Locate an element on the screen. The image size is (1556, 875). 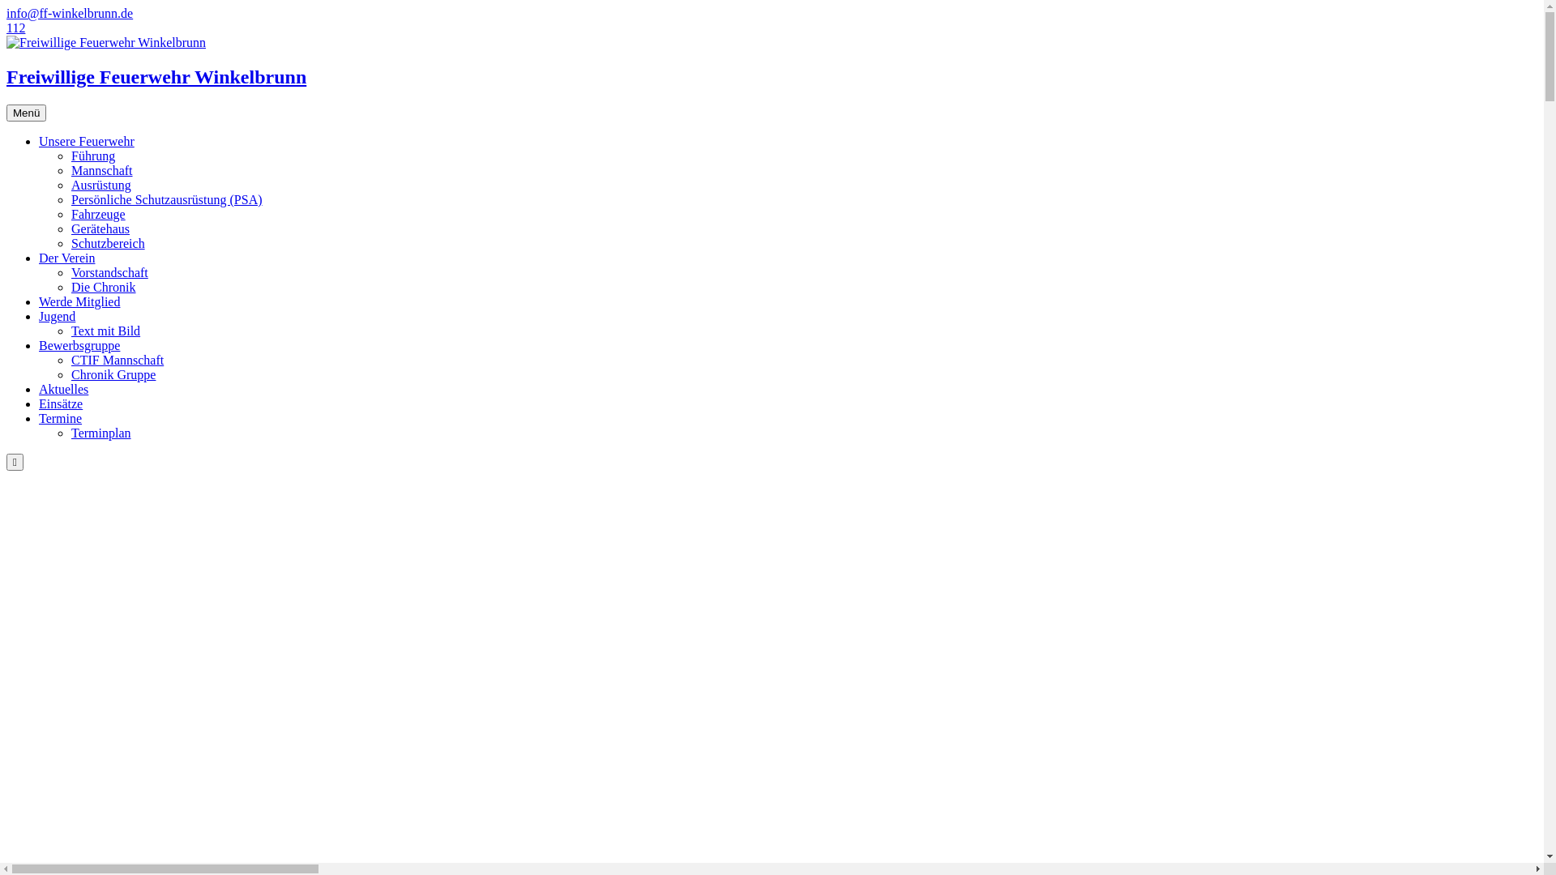
Freiwillige Feuerwehr Winkelbrunn is located at coordinates (772, 62).